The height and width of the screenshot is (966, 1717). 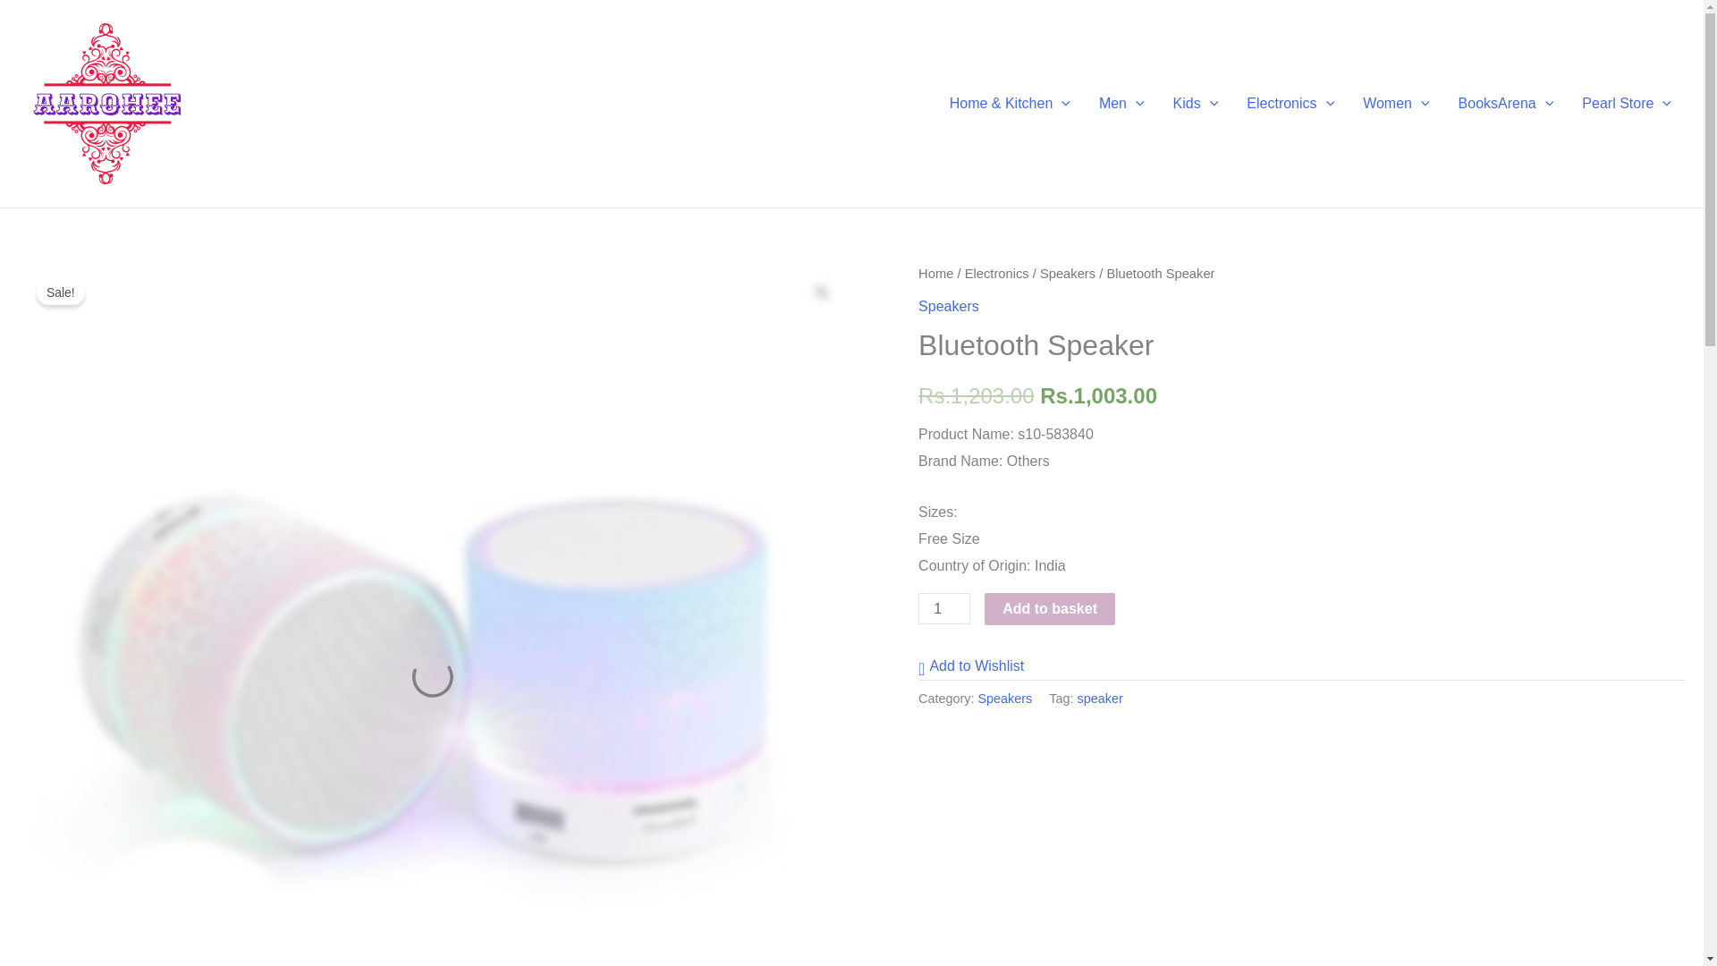 I want to click on Men, so click(x=1121, y=103).